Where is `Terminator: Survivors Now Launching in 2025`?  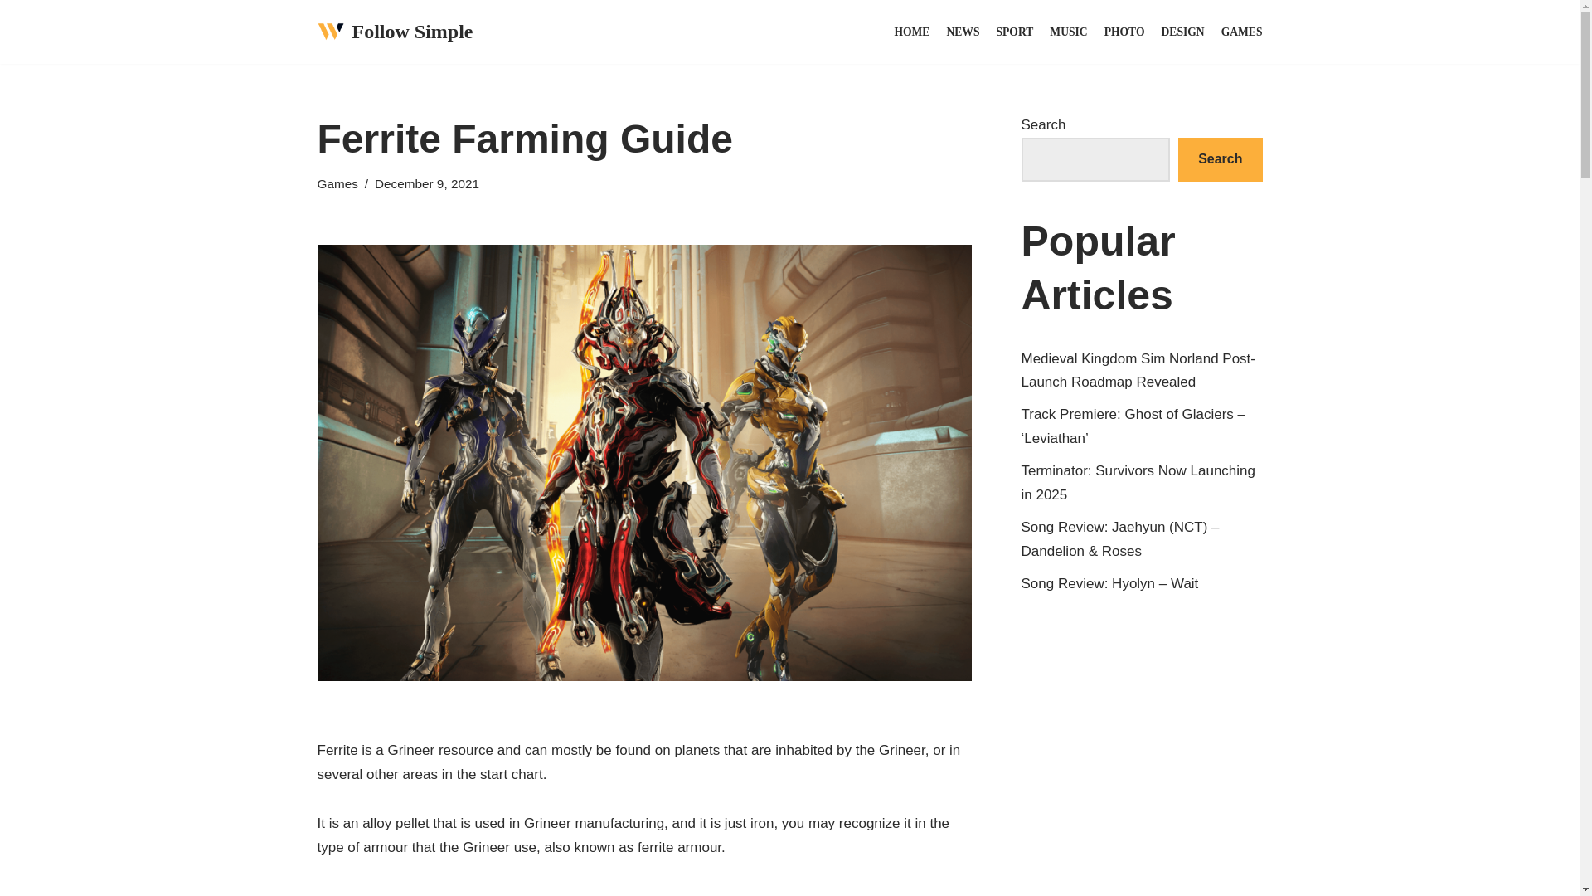
Terminator: Survivors Now Launching in 2025 is located at coordinates (1138, 483).